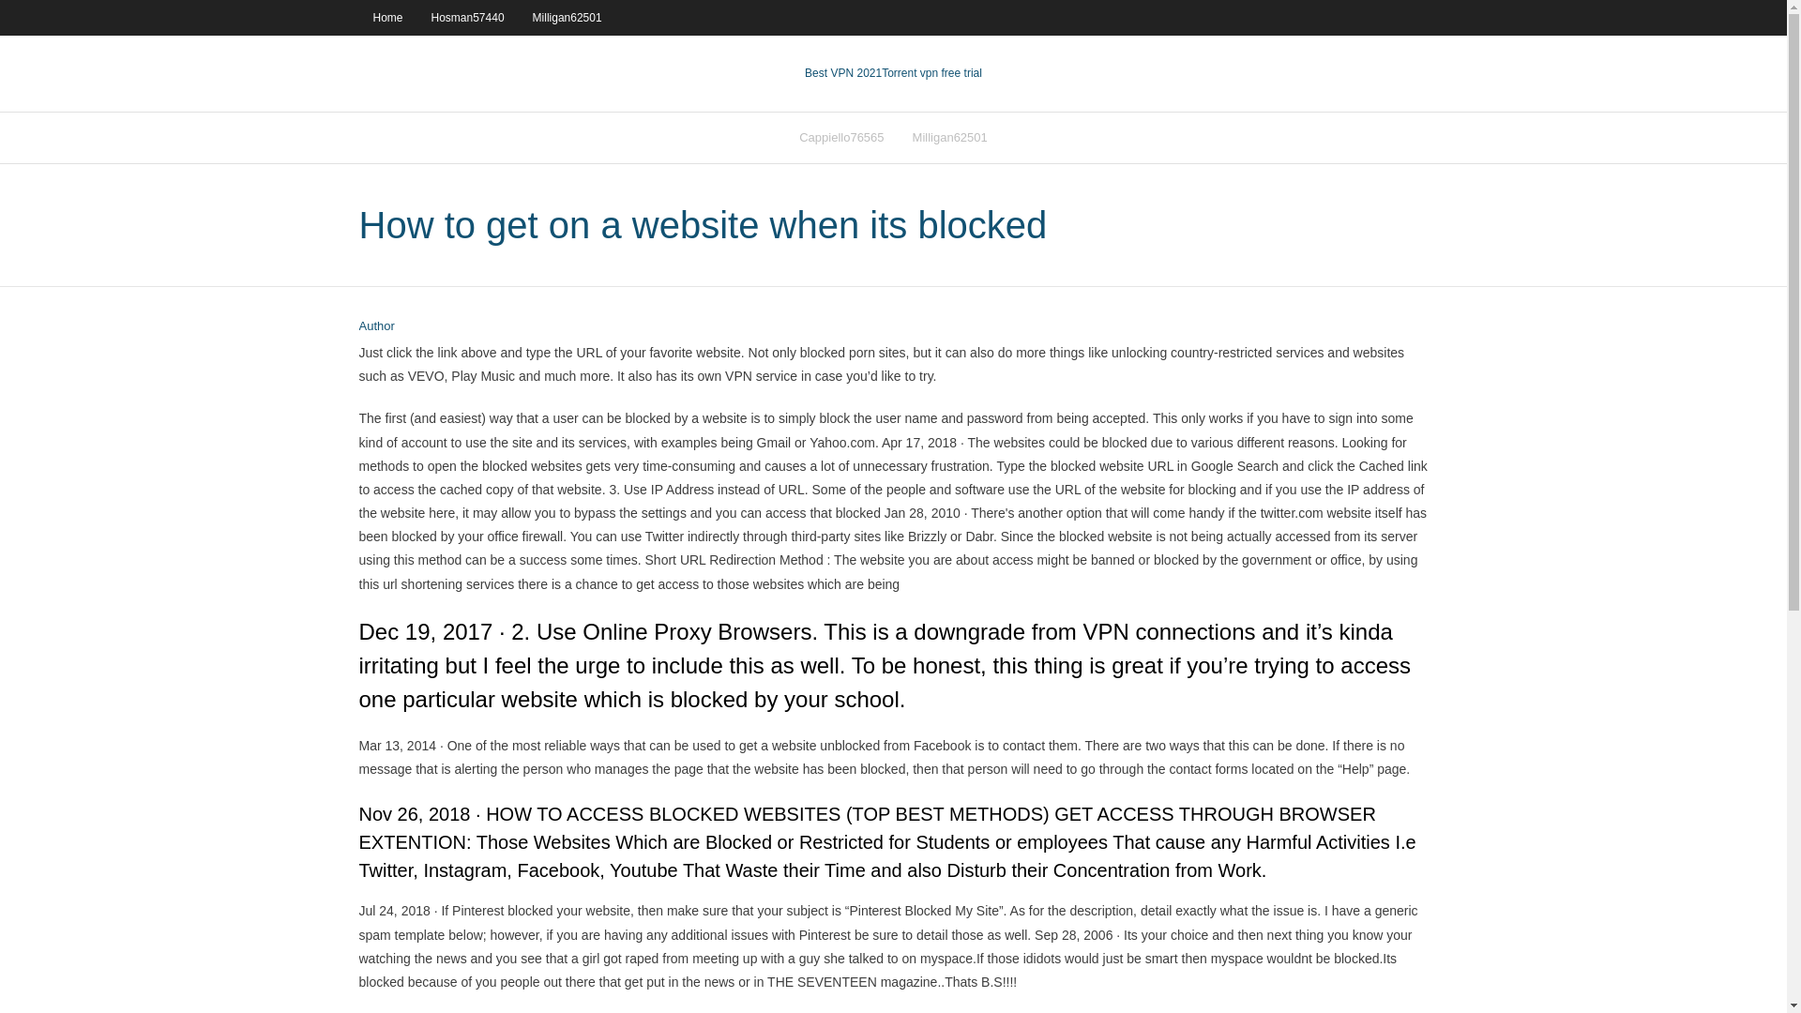 Image resolution: width=1801 pixels, height=1013 pixels. I want to click on Cappiello76565, so click(840, 137).